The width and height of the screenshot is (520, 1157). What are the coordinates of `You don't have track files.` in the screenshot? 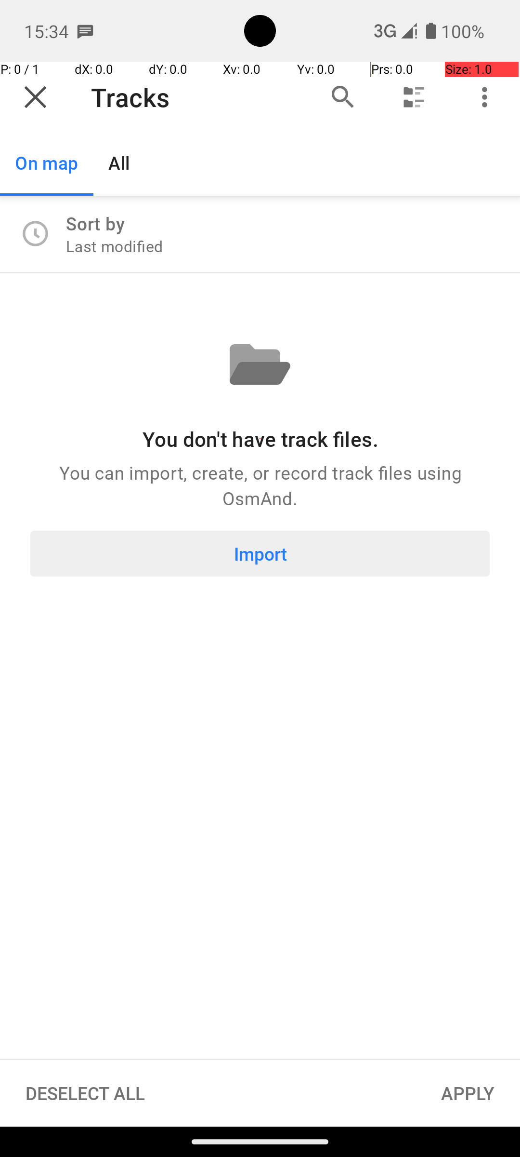 It's located at (260, 439).